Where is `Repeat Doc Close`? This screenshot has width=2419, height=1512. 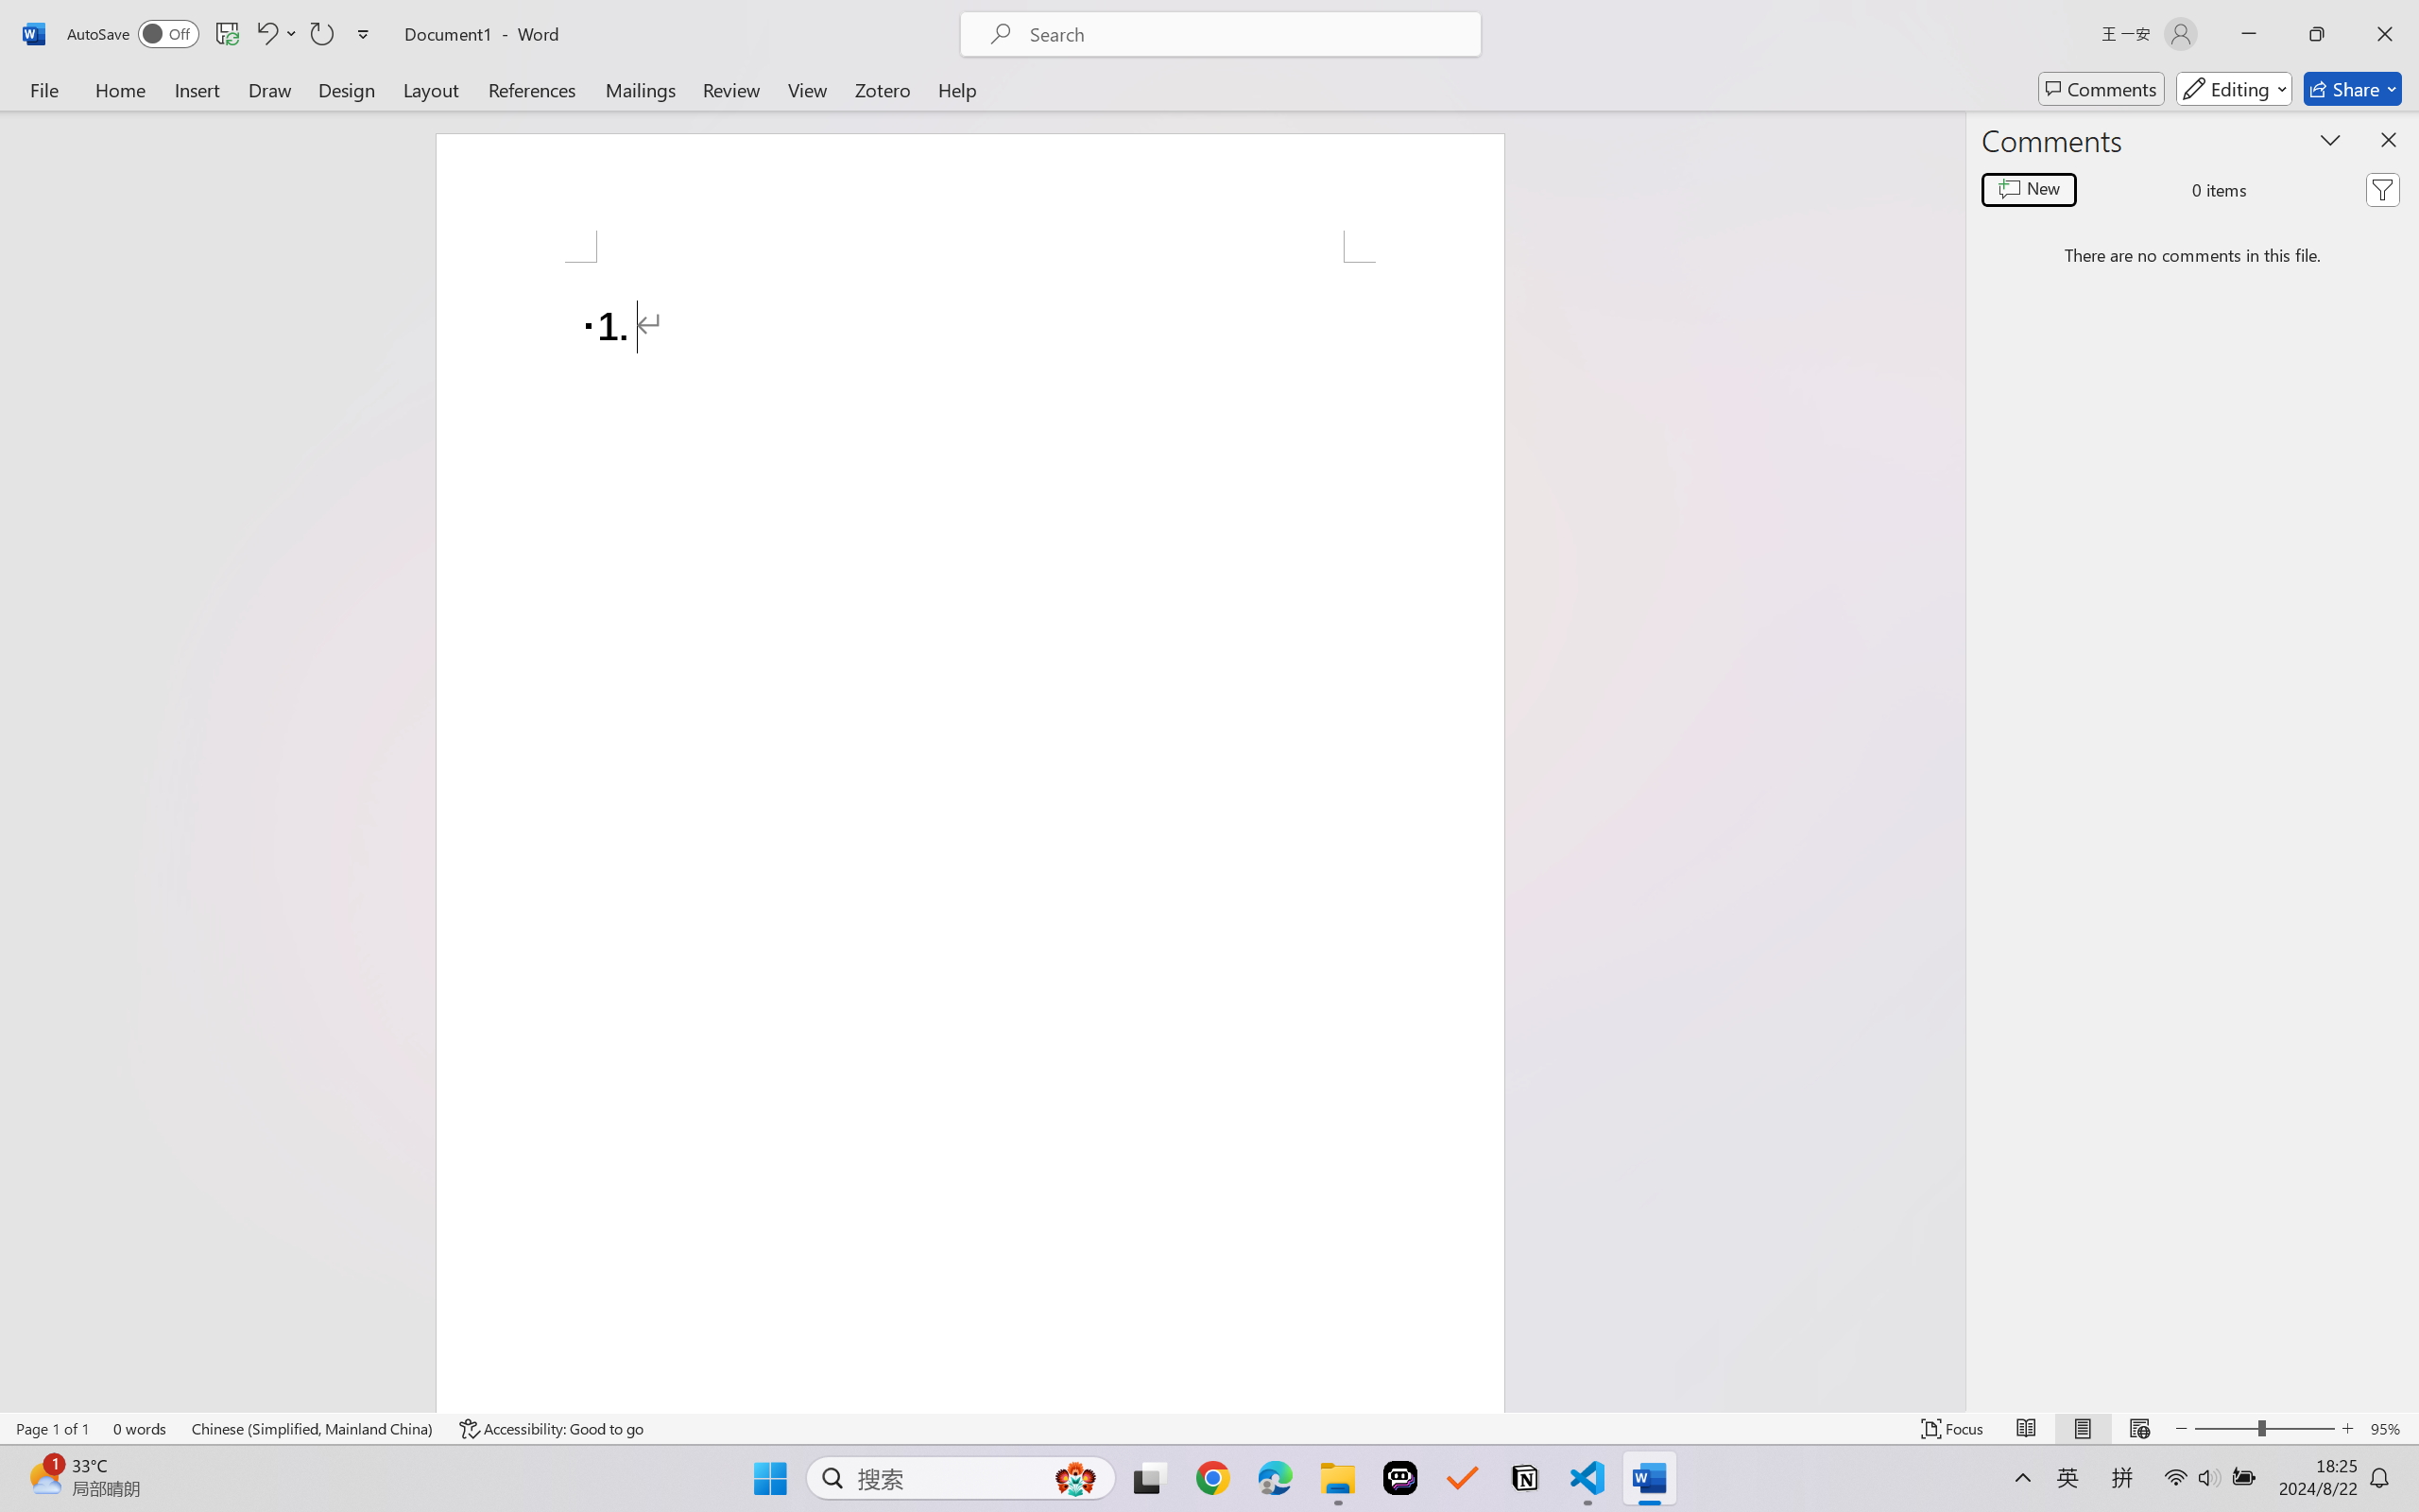
Repeat Doc Close is located at coordinates (321, 34).